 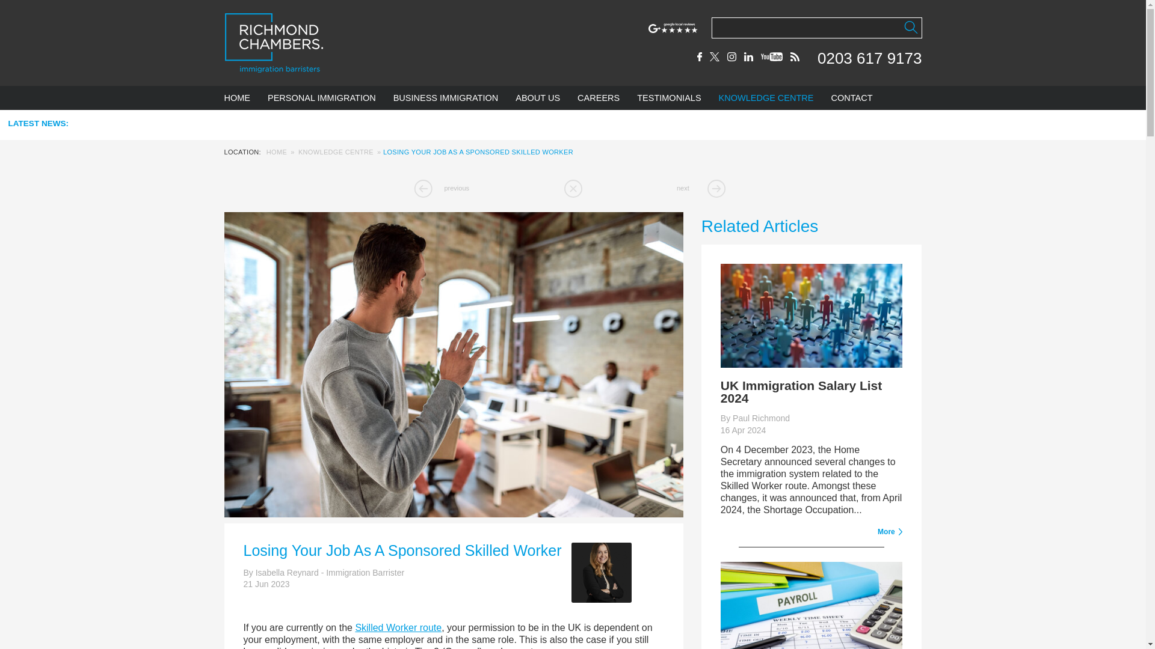 I want to click on Previous, so click(x=439, y=189).